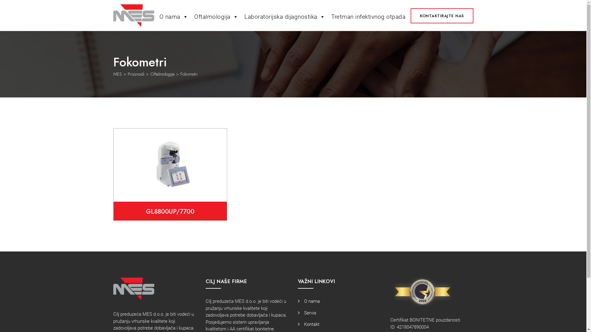  I want to click on Oftalmologija, so click(163, 74).